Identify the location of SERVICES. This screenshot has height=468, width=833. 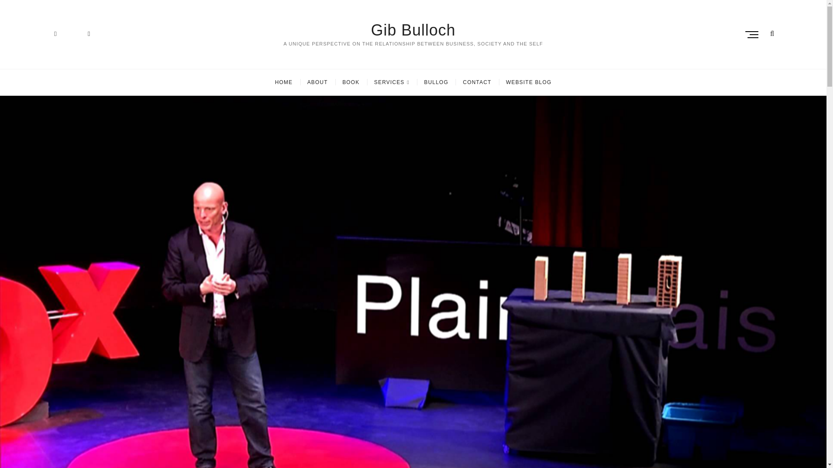
(391, 82).